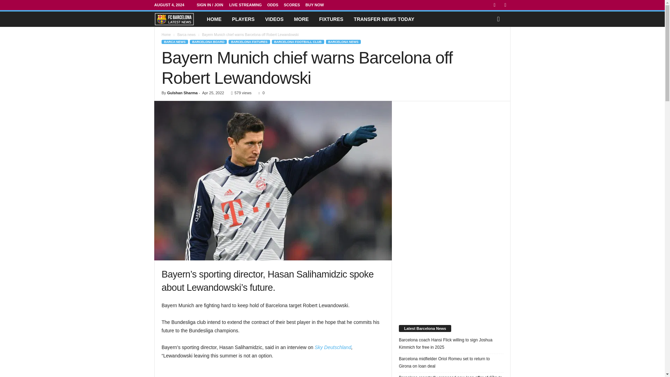 The width and height of the screenshot is (670, 377). What do you see at coordinates (207, 19) in the screenshot?
I see `FC Barcelona Latest News Now Today Morning` at bounding box center [207, 19].